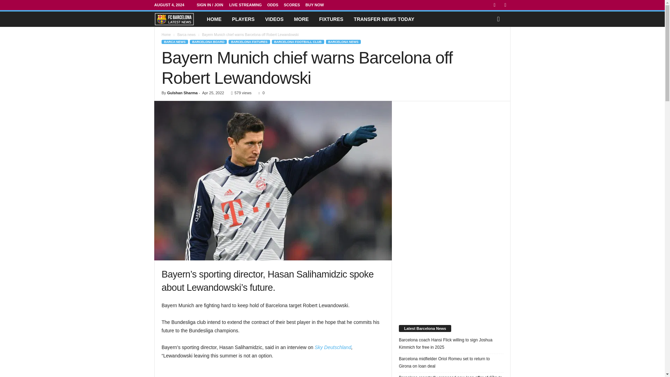 The width and height of the screenshot is (670, 377). What do you see at coordinates (207, 19) in the screenshot?
I see `FC Barcelona Latest News Now Today Morning` at bounding box center [207, 19].